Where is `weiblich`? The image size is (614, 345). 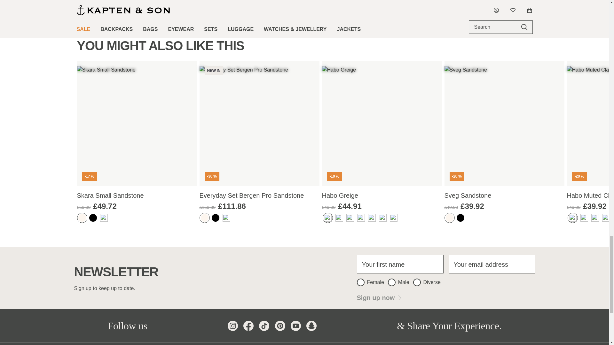 weiblich is located at coordinates (361, 282).